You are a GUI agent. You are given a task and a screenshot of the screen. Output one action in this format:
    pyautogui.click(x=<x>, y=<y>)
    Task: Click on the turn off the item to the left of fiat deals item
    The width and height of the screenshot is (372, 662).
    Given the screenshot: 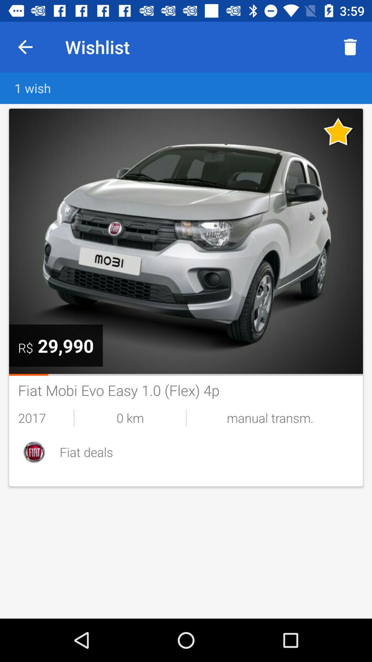 What is the action you would take?
    pyautogui.click(x=34, y=452)
    